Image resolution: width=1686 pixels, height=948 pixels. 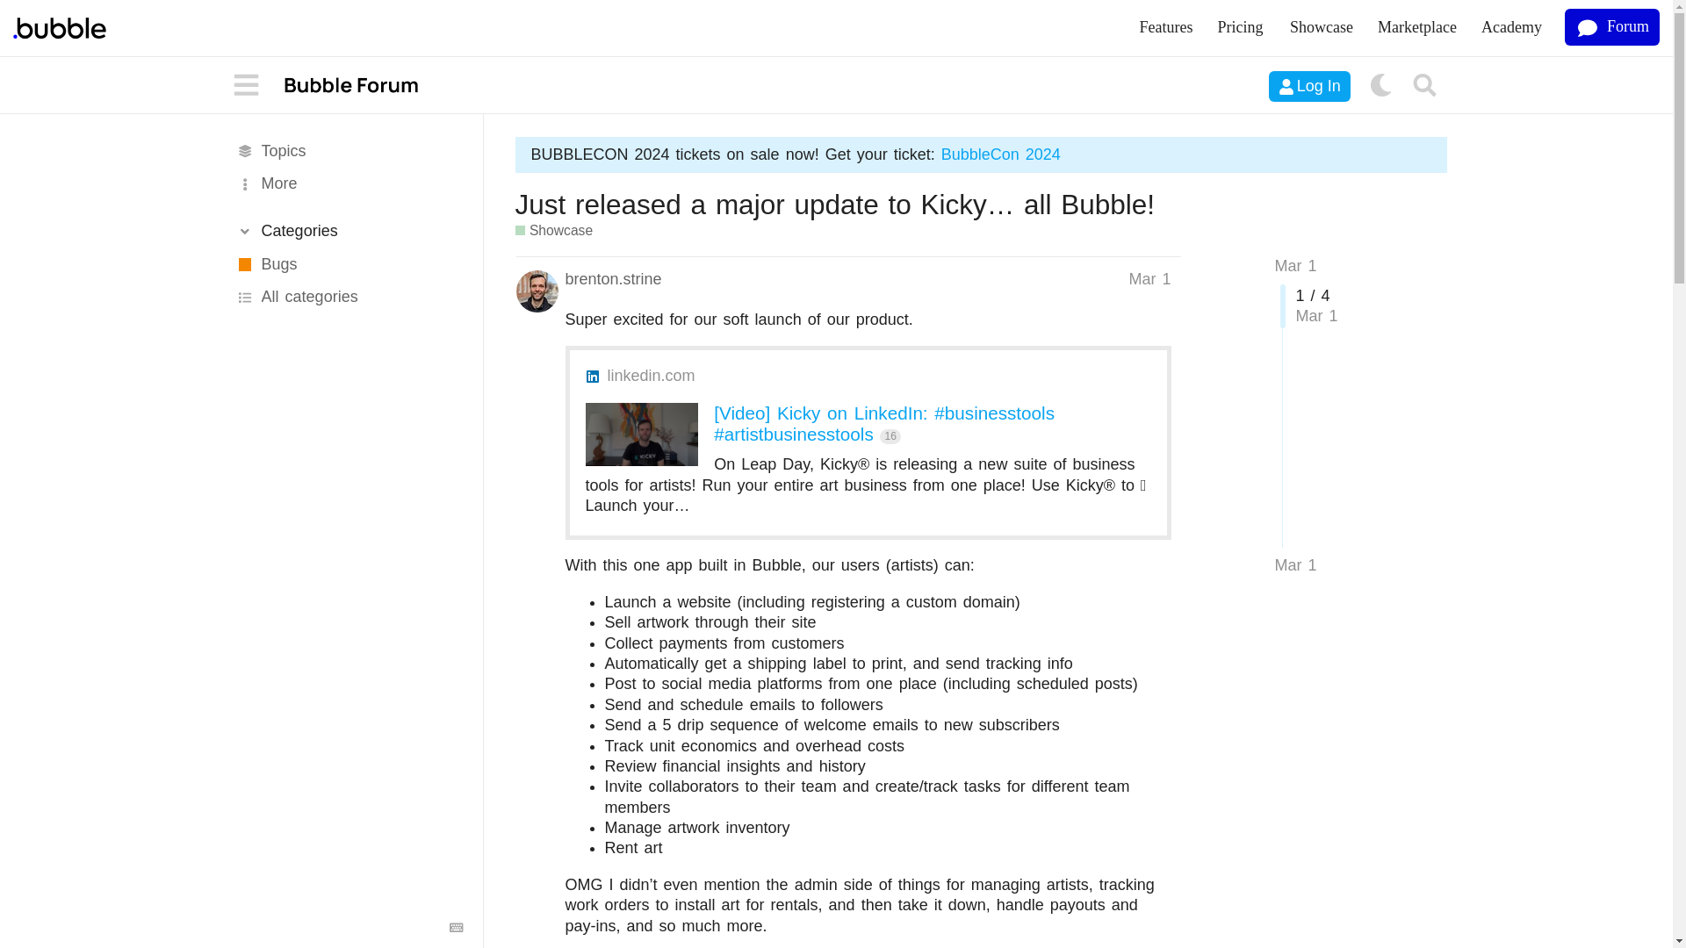 What do you see at coordinates (348, 184) in the screenshot?
I see `More` at bounding box center [348, 184].